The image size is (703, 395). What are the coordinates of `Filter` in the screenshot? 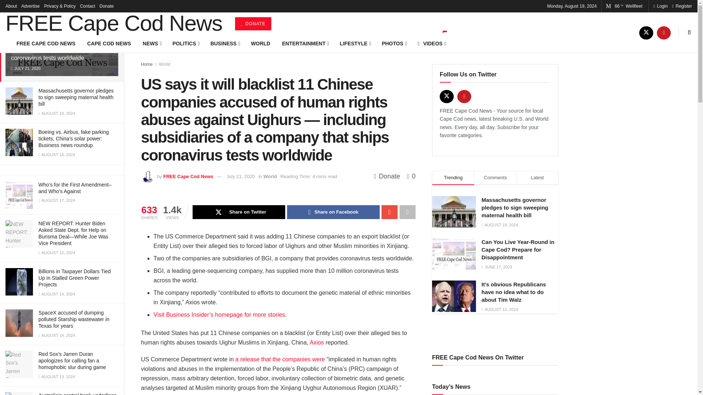 It's located at (110, 7).